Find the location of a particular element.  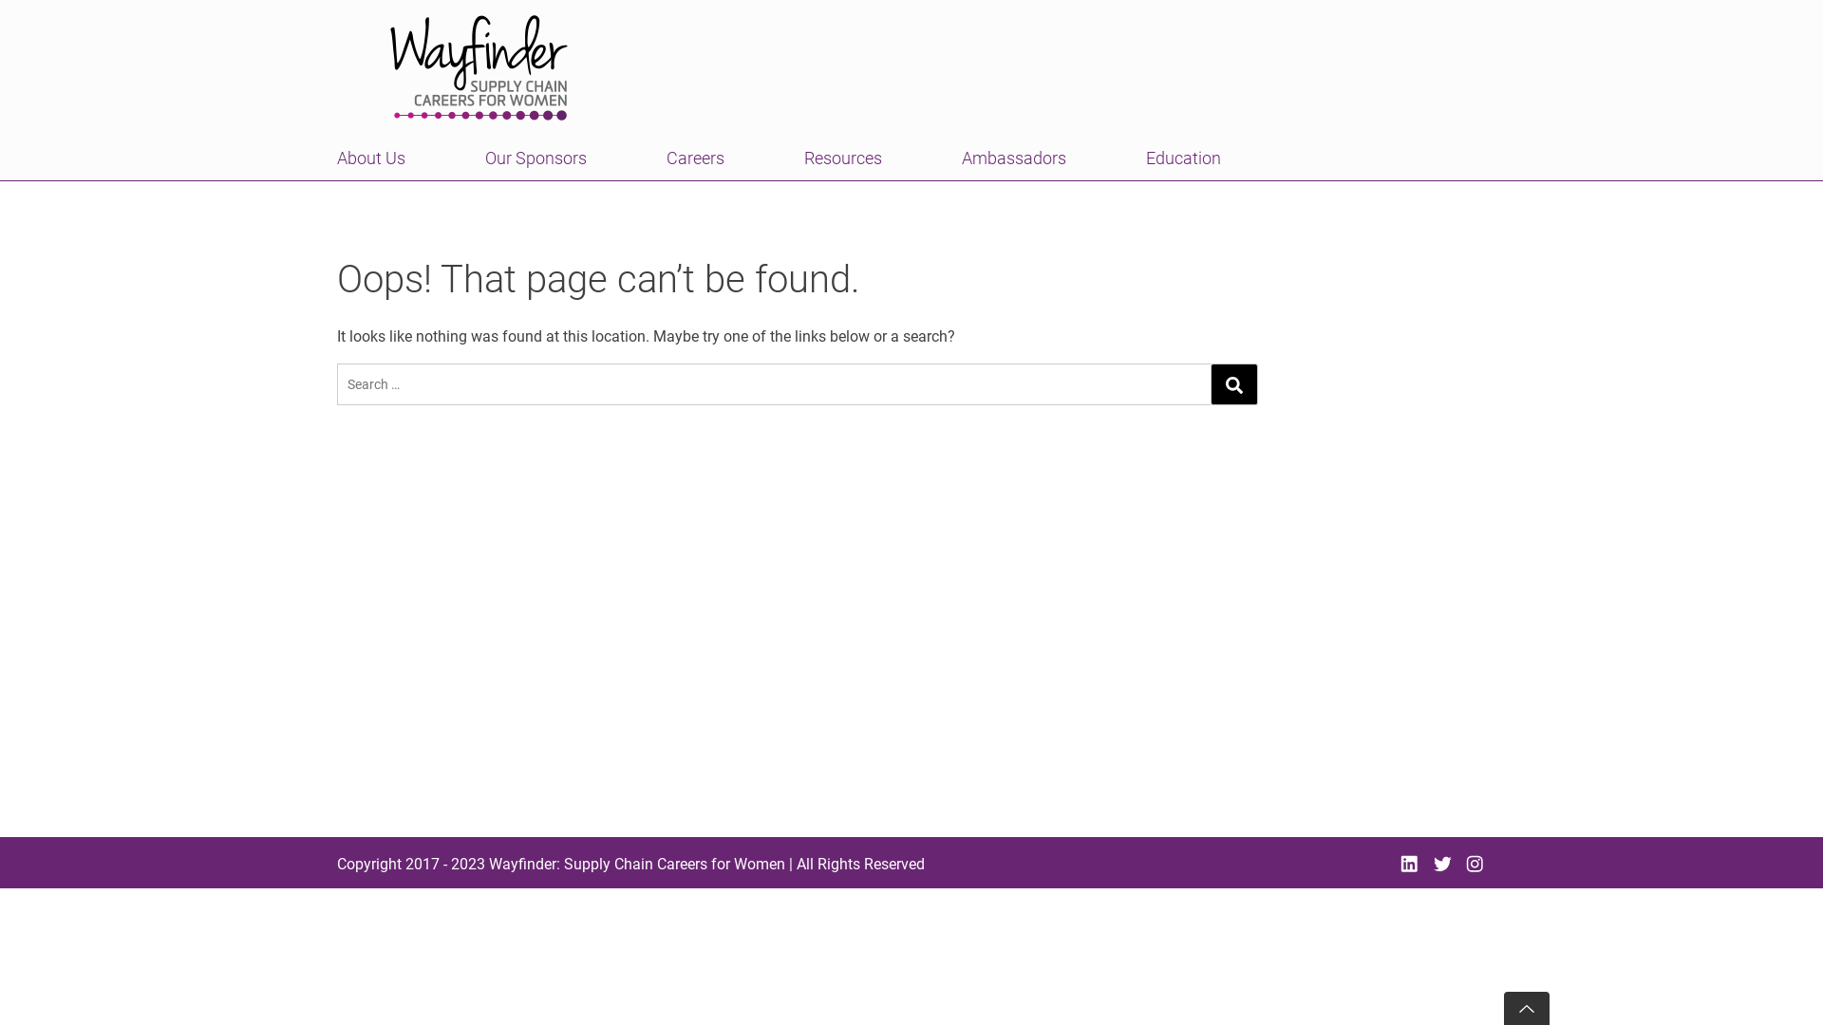

LinkedIn is located at coordinates (1409, 864).